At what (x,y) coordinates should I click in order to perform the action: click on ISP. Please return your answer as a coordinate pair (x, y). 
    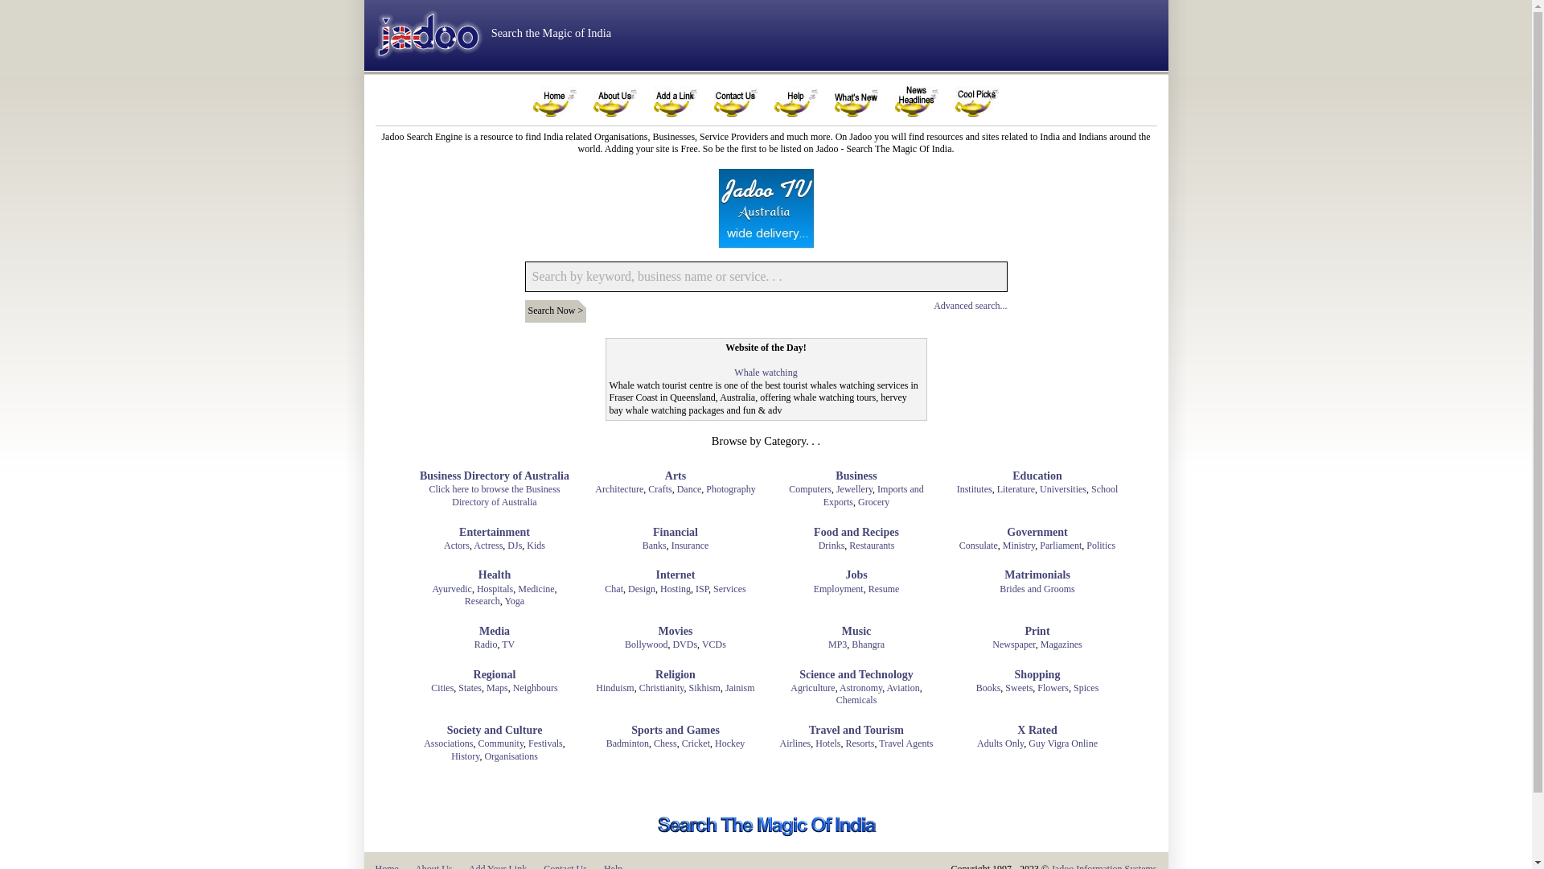
    Looking at the image, I should click on (702, 589).